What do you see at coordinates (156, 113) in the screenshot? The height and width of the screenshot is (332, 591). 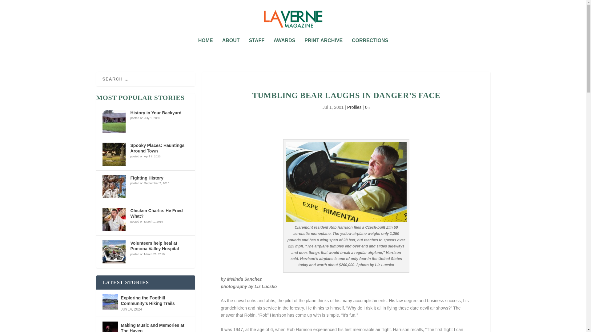 I see `History in Your Backyard` at bounding box center [156, 113].